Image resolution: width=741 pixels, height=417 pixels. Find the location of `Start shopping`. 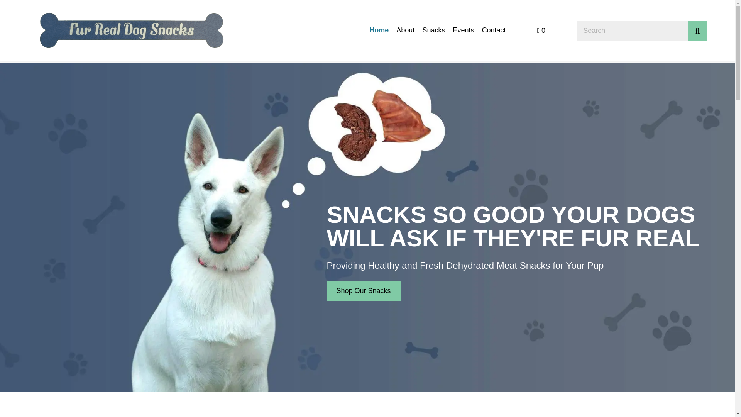

Start shopping is located at coordinates (541, 30).